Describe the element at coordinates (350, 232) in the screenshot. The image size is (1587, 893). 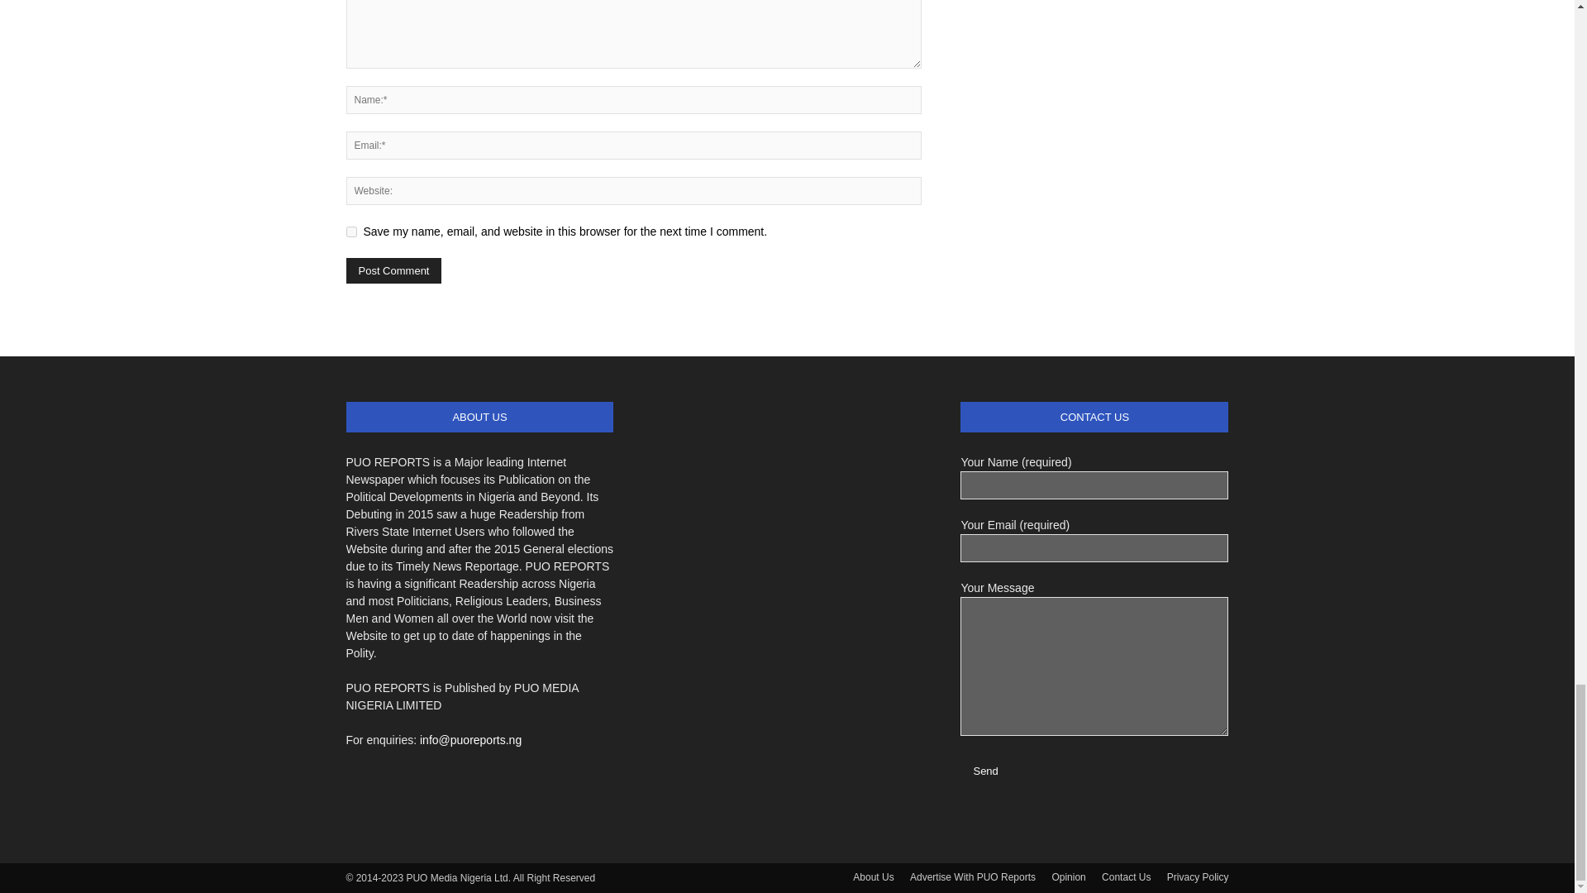
I see `yes` at that location.